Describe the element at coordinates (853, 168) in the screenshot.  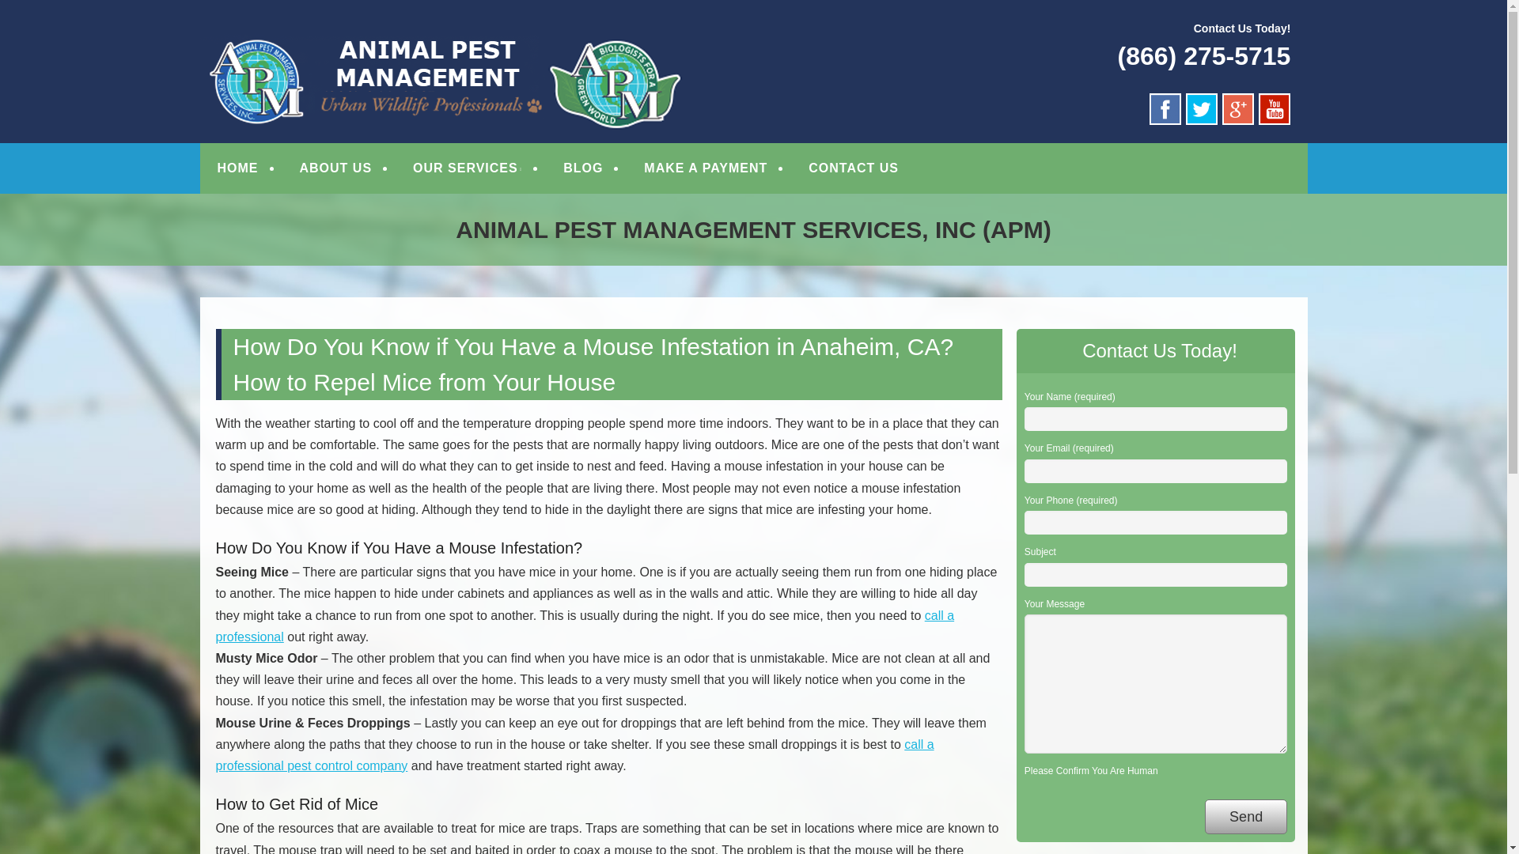
I see `CONTACT US` at that location.